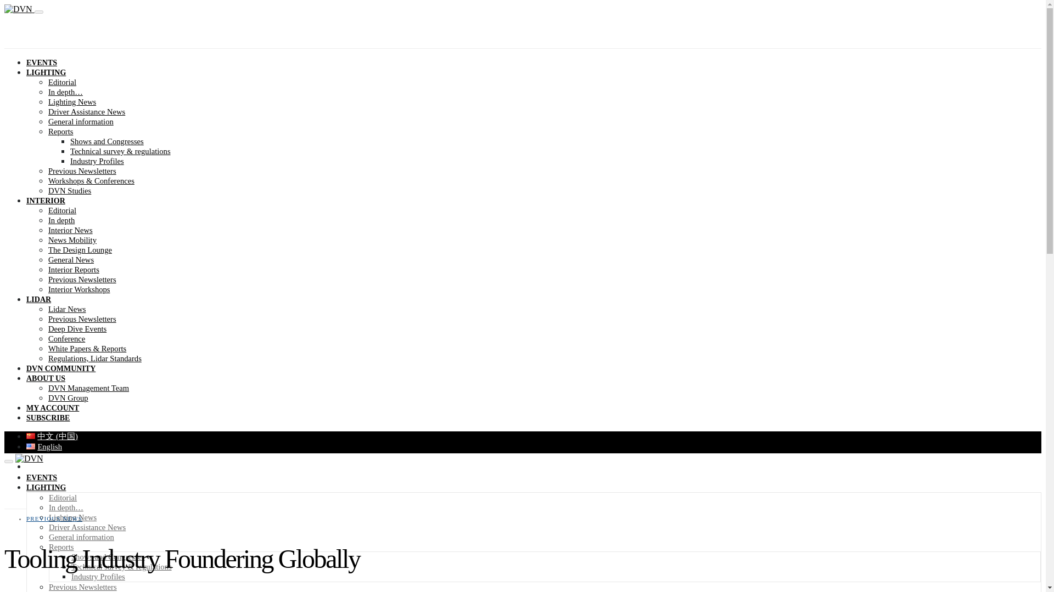  Describe the element at coordinates (53, 408) in the screenshot. I see `MY ACCOUNT` at that location.